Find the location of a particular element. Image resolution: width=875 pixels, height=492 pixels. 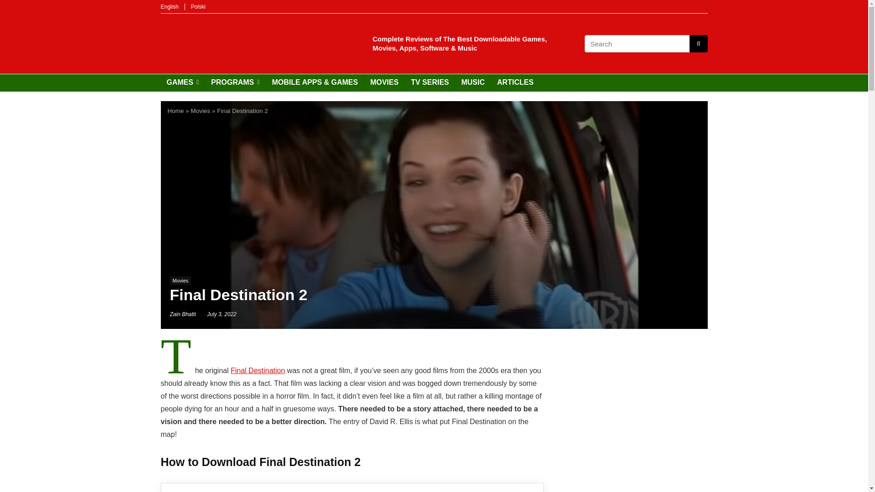

Home is located at coordinates (176, 111).